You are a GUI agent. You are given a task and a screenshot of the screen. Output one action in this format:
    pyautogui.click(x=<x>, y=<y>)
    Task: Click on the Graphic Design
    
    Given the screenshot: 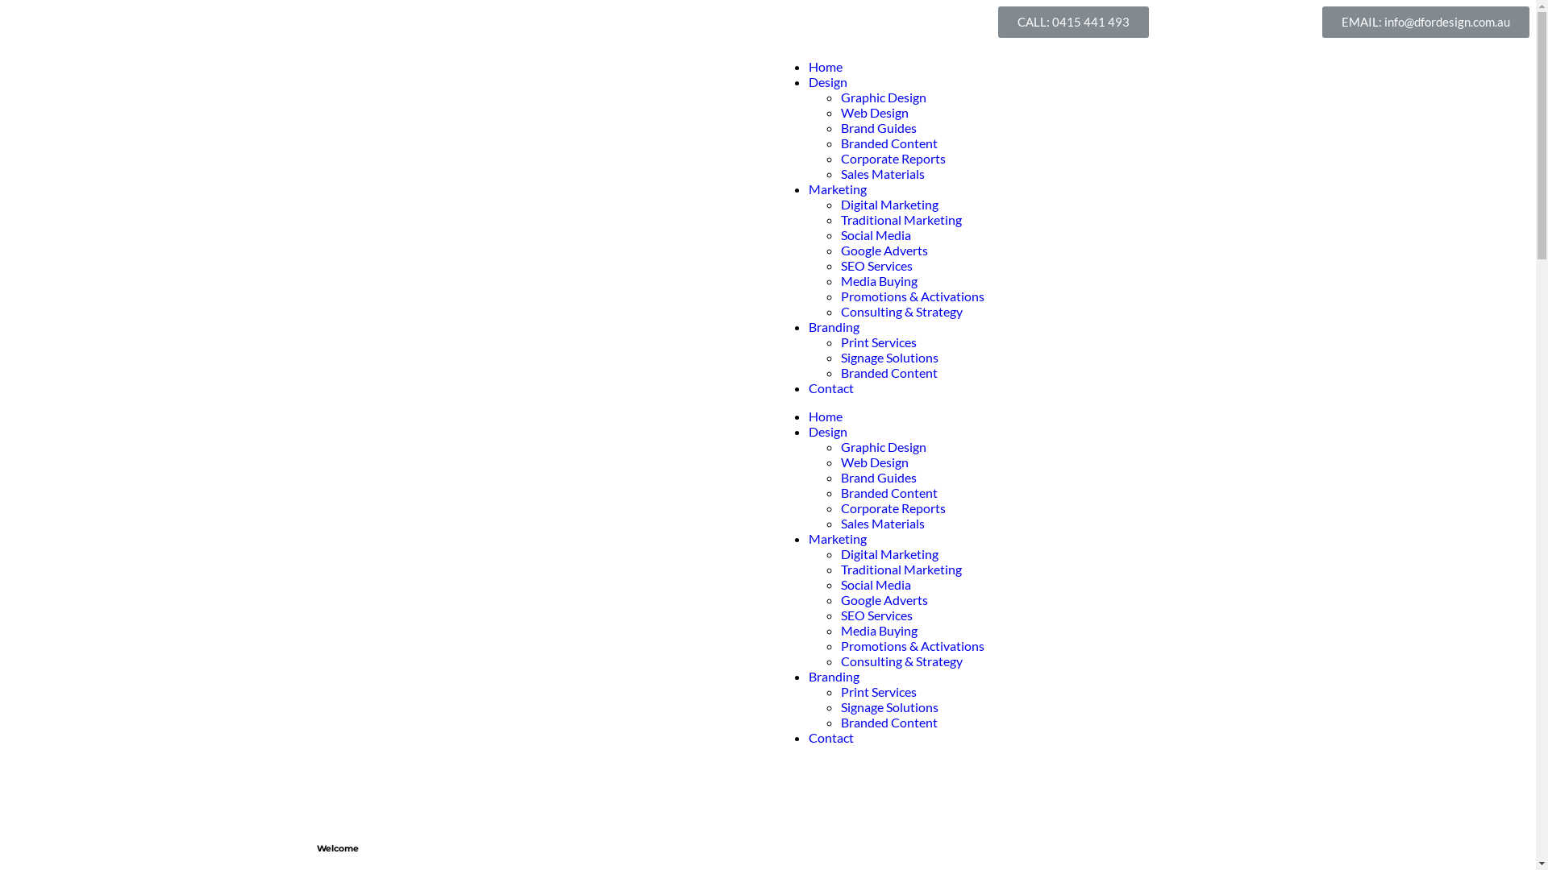 What is the action you would take?
    pyautogui.click(x=883, y=446)
    